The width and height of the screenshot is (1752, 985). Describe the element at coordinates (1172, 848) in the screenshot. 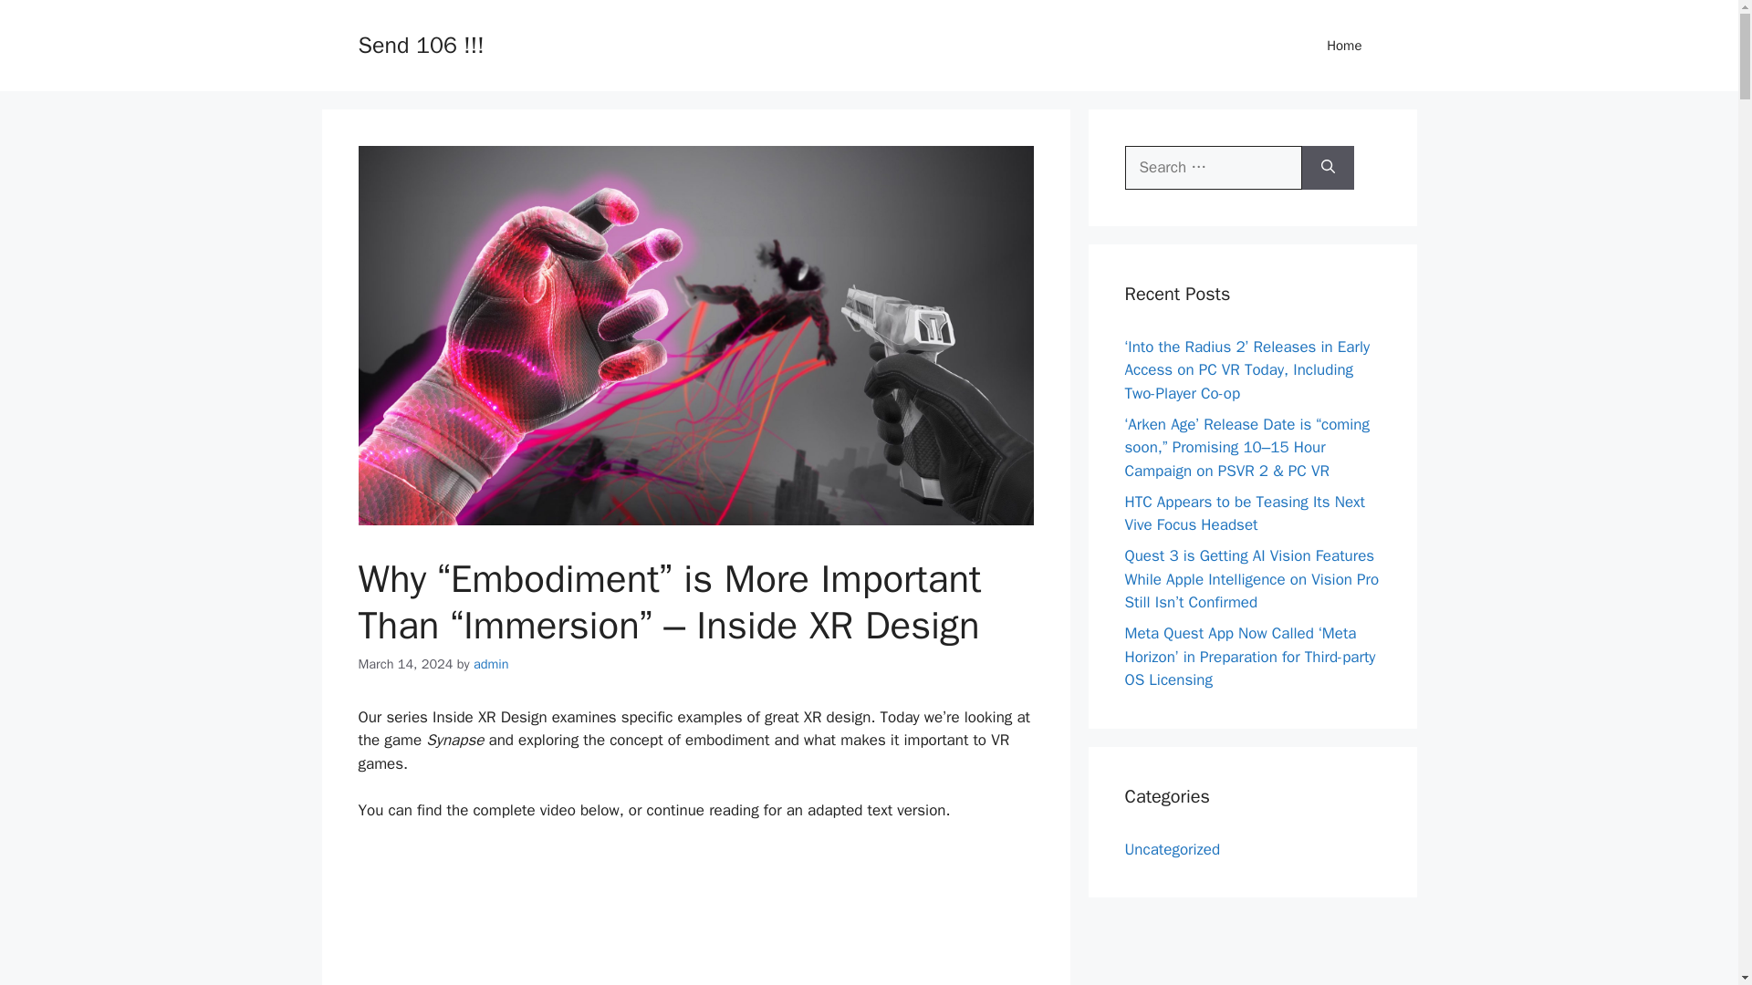

I see `Uncategorized` at that location.